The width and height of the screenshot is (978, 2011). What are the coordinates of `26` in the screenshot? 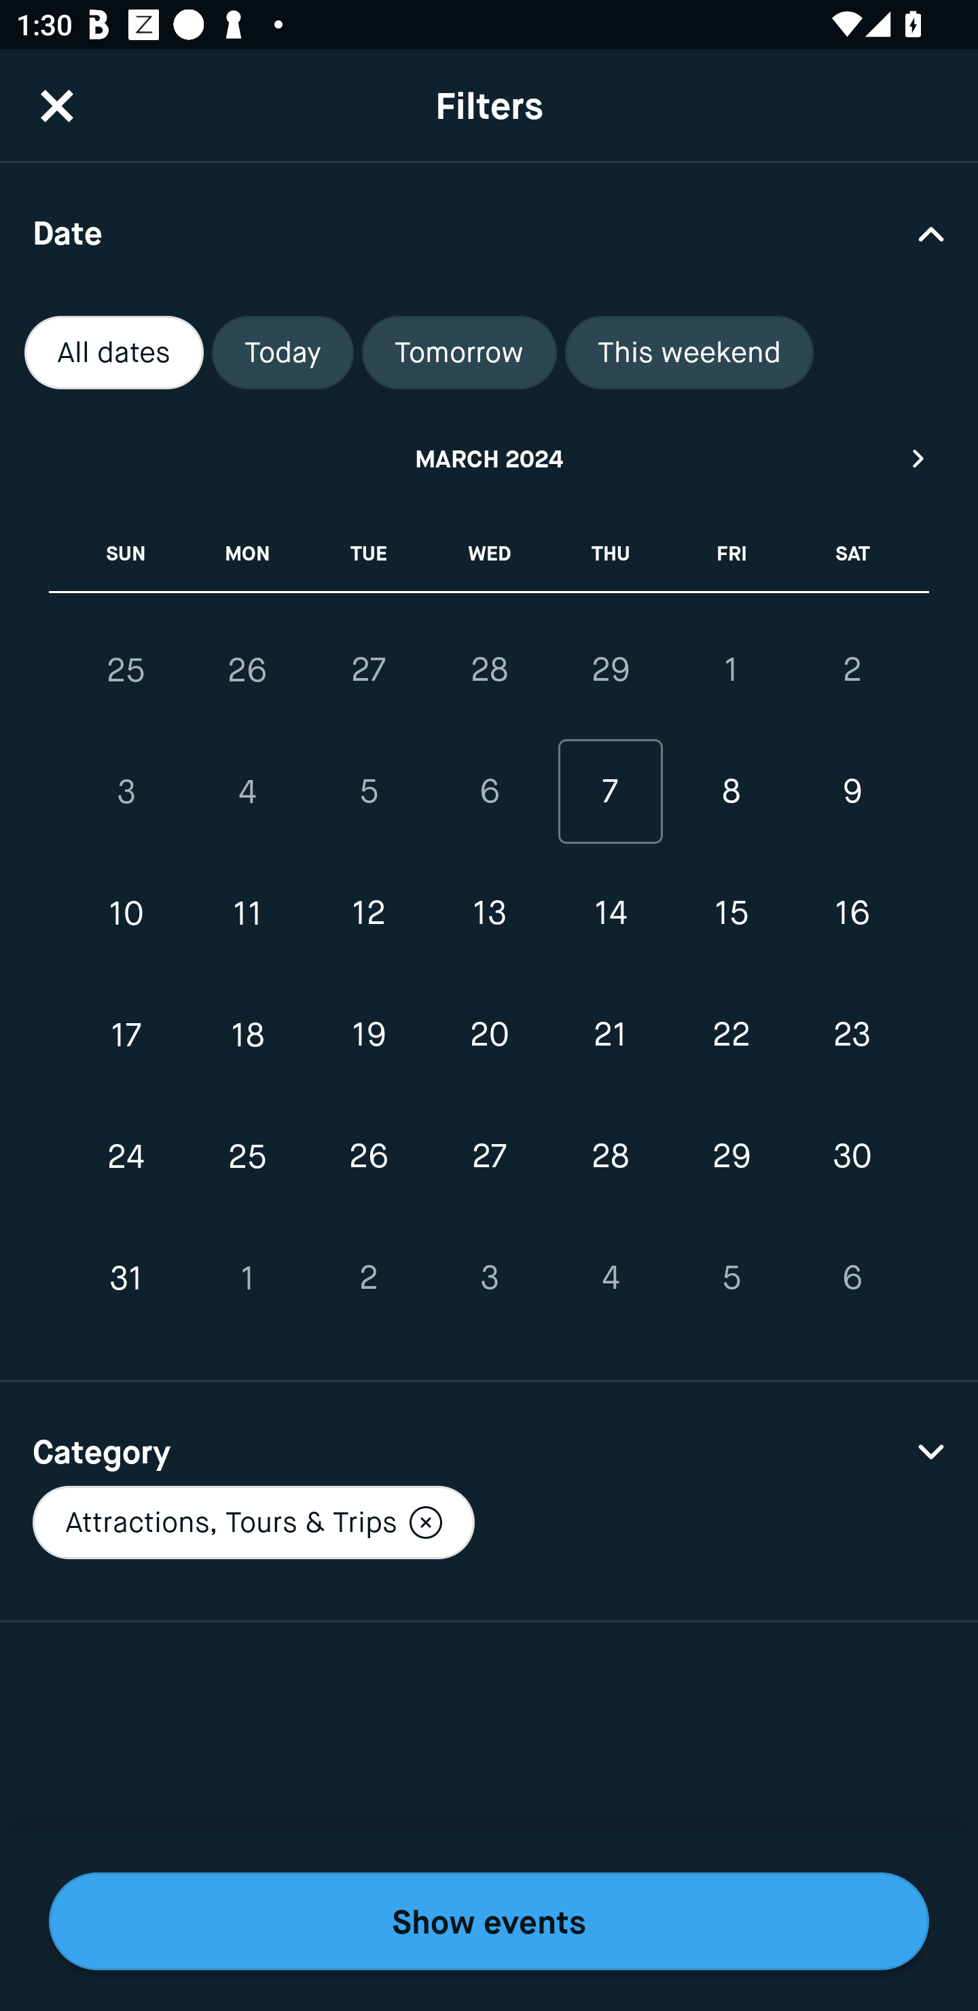 It's located at (368, 1156).